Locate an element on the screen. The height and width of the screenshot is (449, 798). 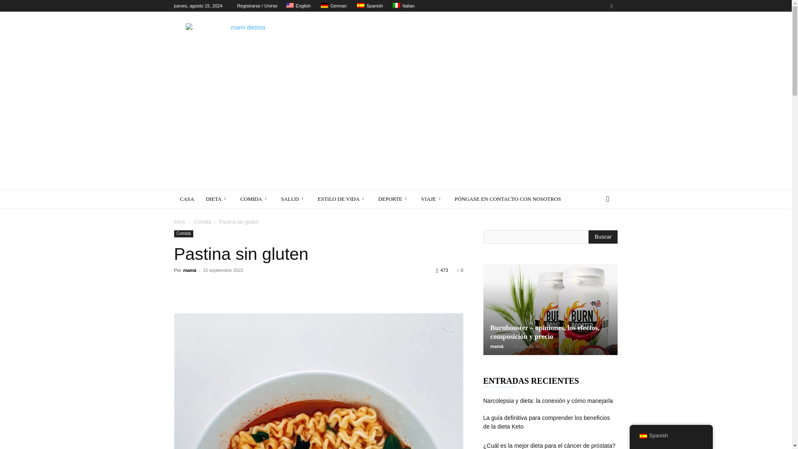
Spanish is located at coordinates (361, 5).